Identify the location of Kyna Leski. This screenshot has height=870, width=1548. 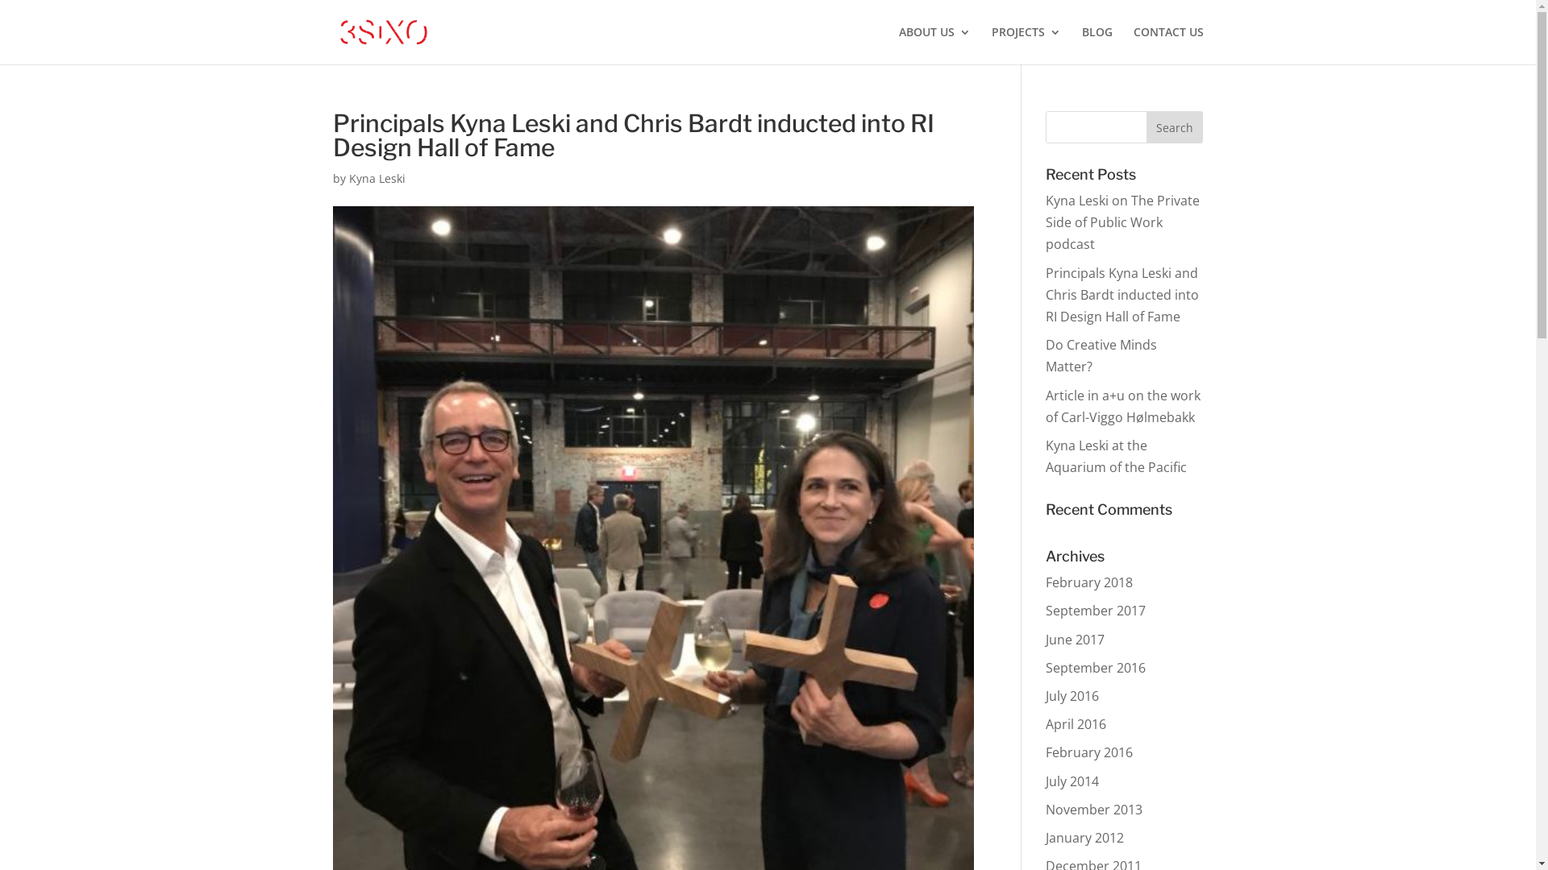
(377, 179).